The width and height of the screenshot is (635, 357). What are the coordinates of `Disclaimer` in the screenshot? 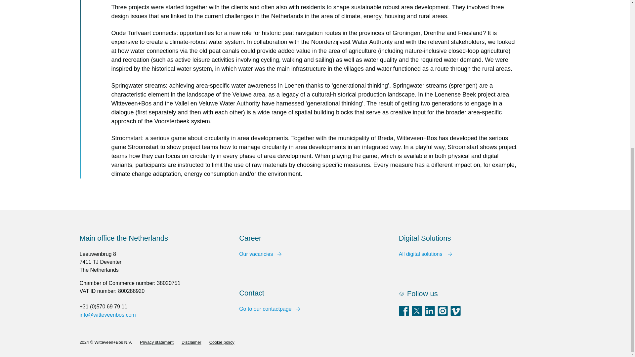 It's located at (191, 342).